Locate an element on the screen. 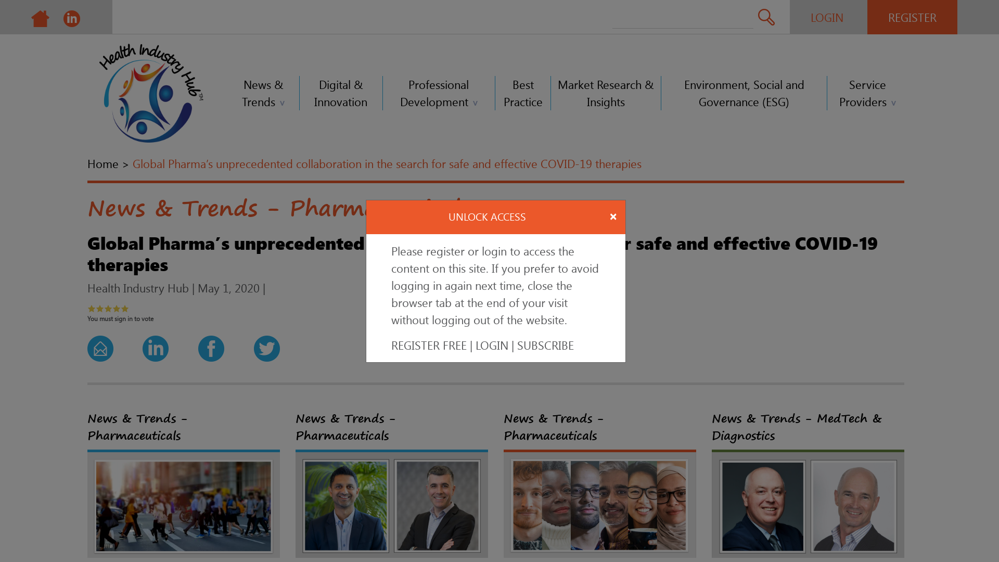 The image size is (999, 562). Best Practice is located at coordinates (523, 93).